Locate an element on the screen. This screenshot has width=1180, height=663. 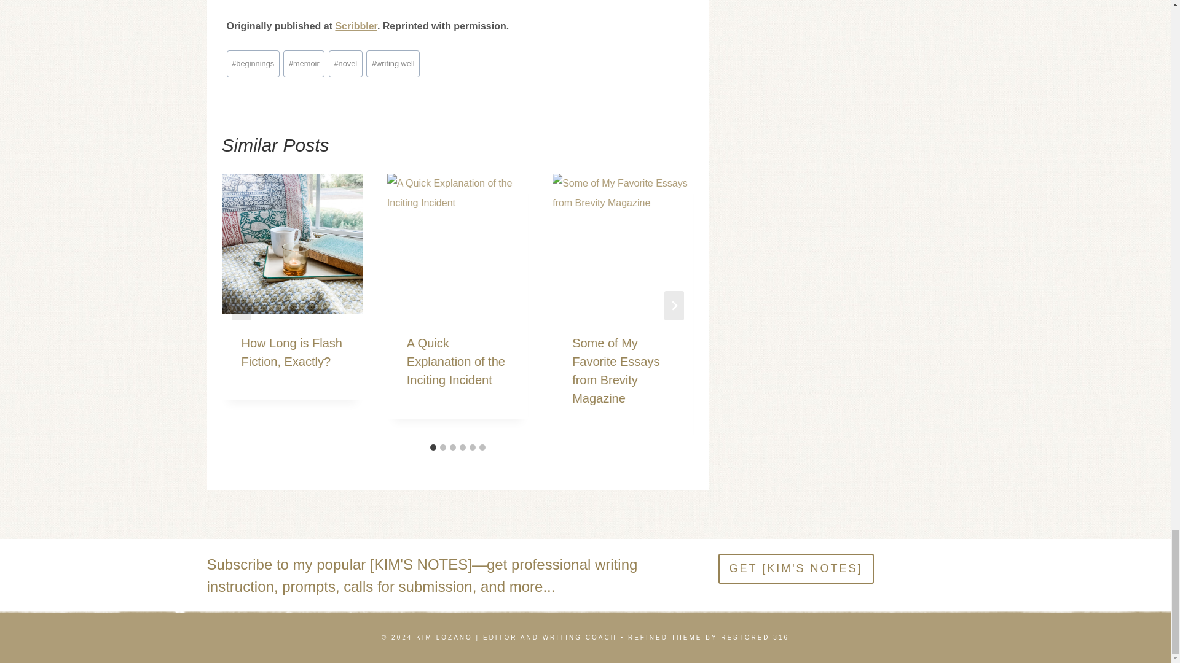
novel is located at coordinates (345, 64).